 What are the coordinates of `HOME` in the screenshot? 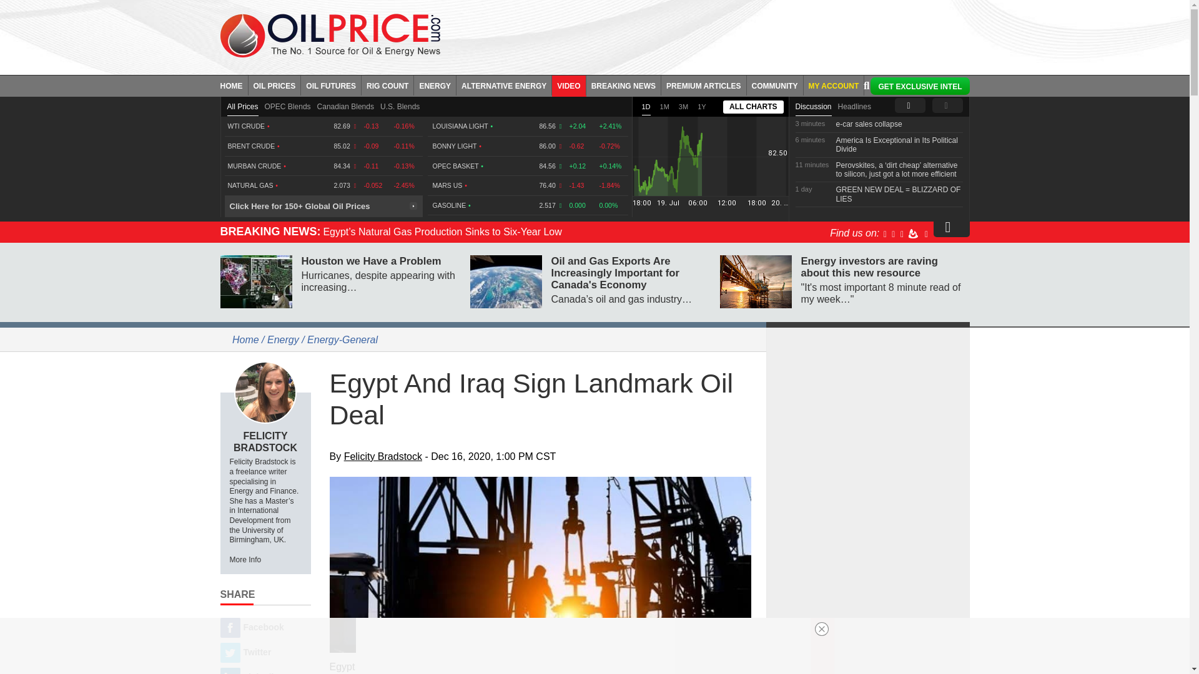 It's located at (234, 85).